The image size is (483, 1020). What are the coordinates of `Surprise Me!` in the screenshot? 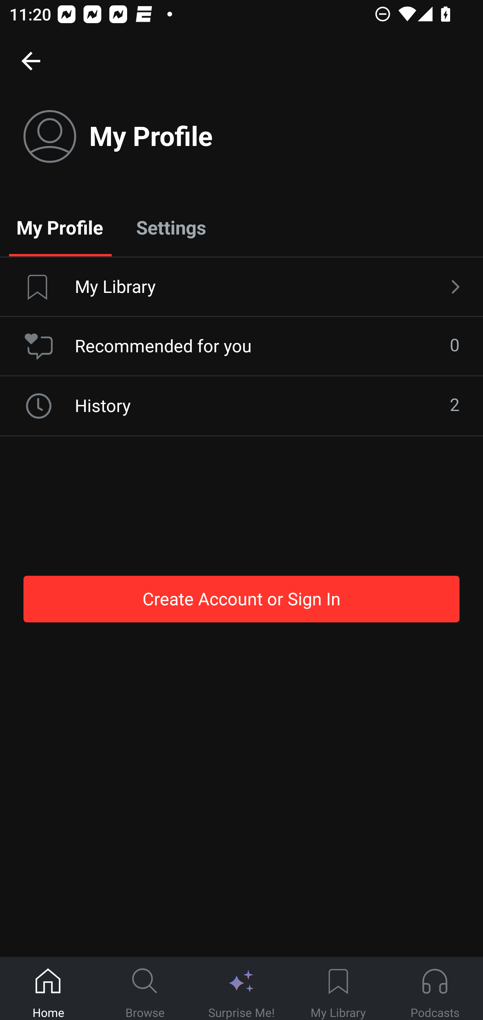 It's located at (241, 989).